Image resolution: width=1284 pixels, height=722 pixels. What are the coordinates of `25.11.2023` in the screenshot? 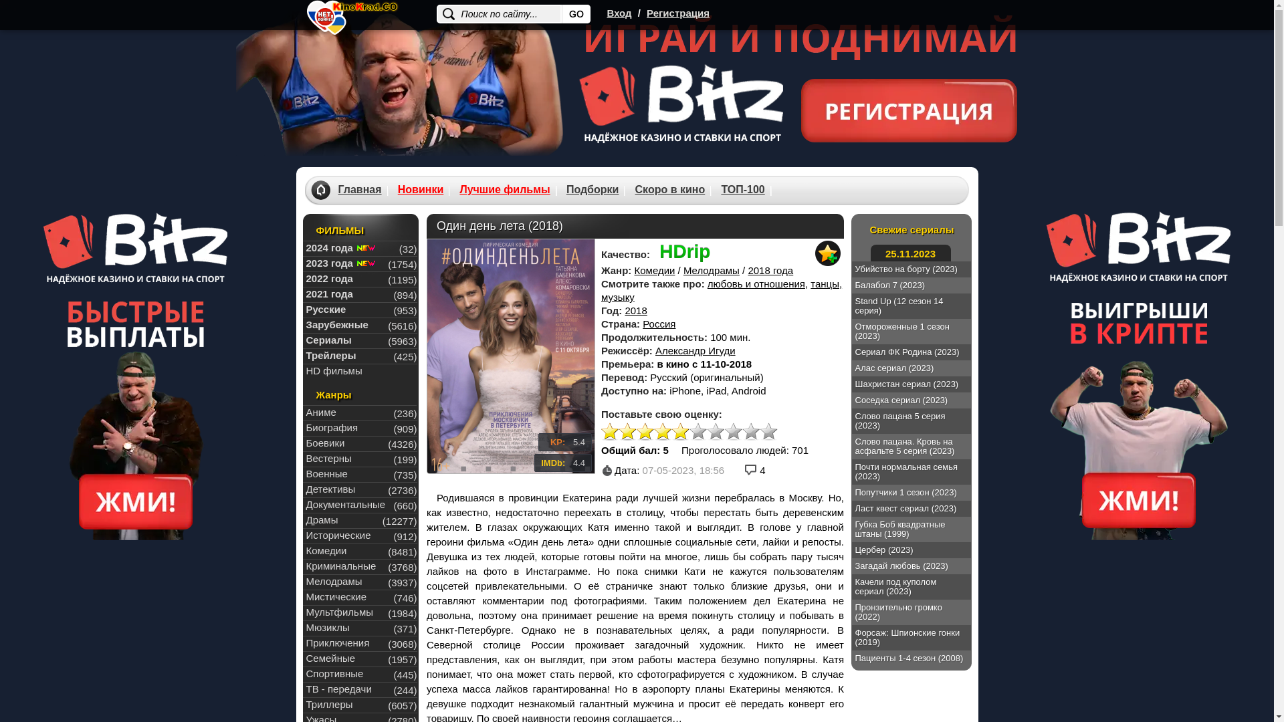 It's located at (911, 253).